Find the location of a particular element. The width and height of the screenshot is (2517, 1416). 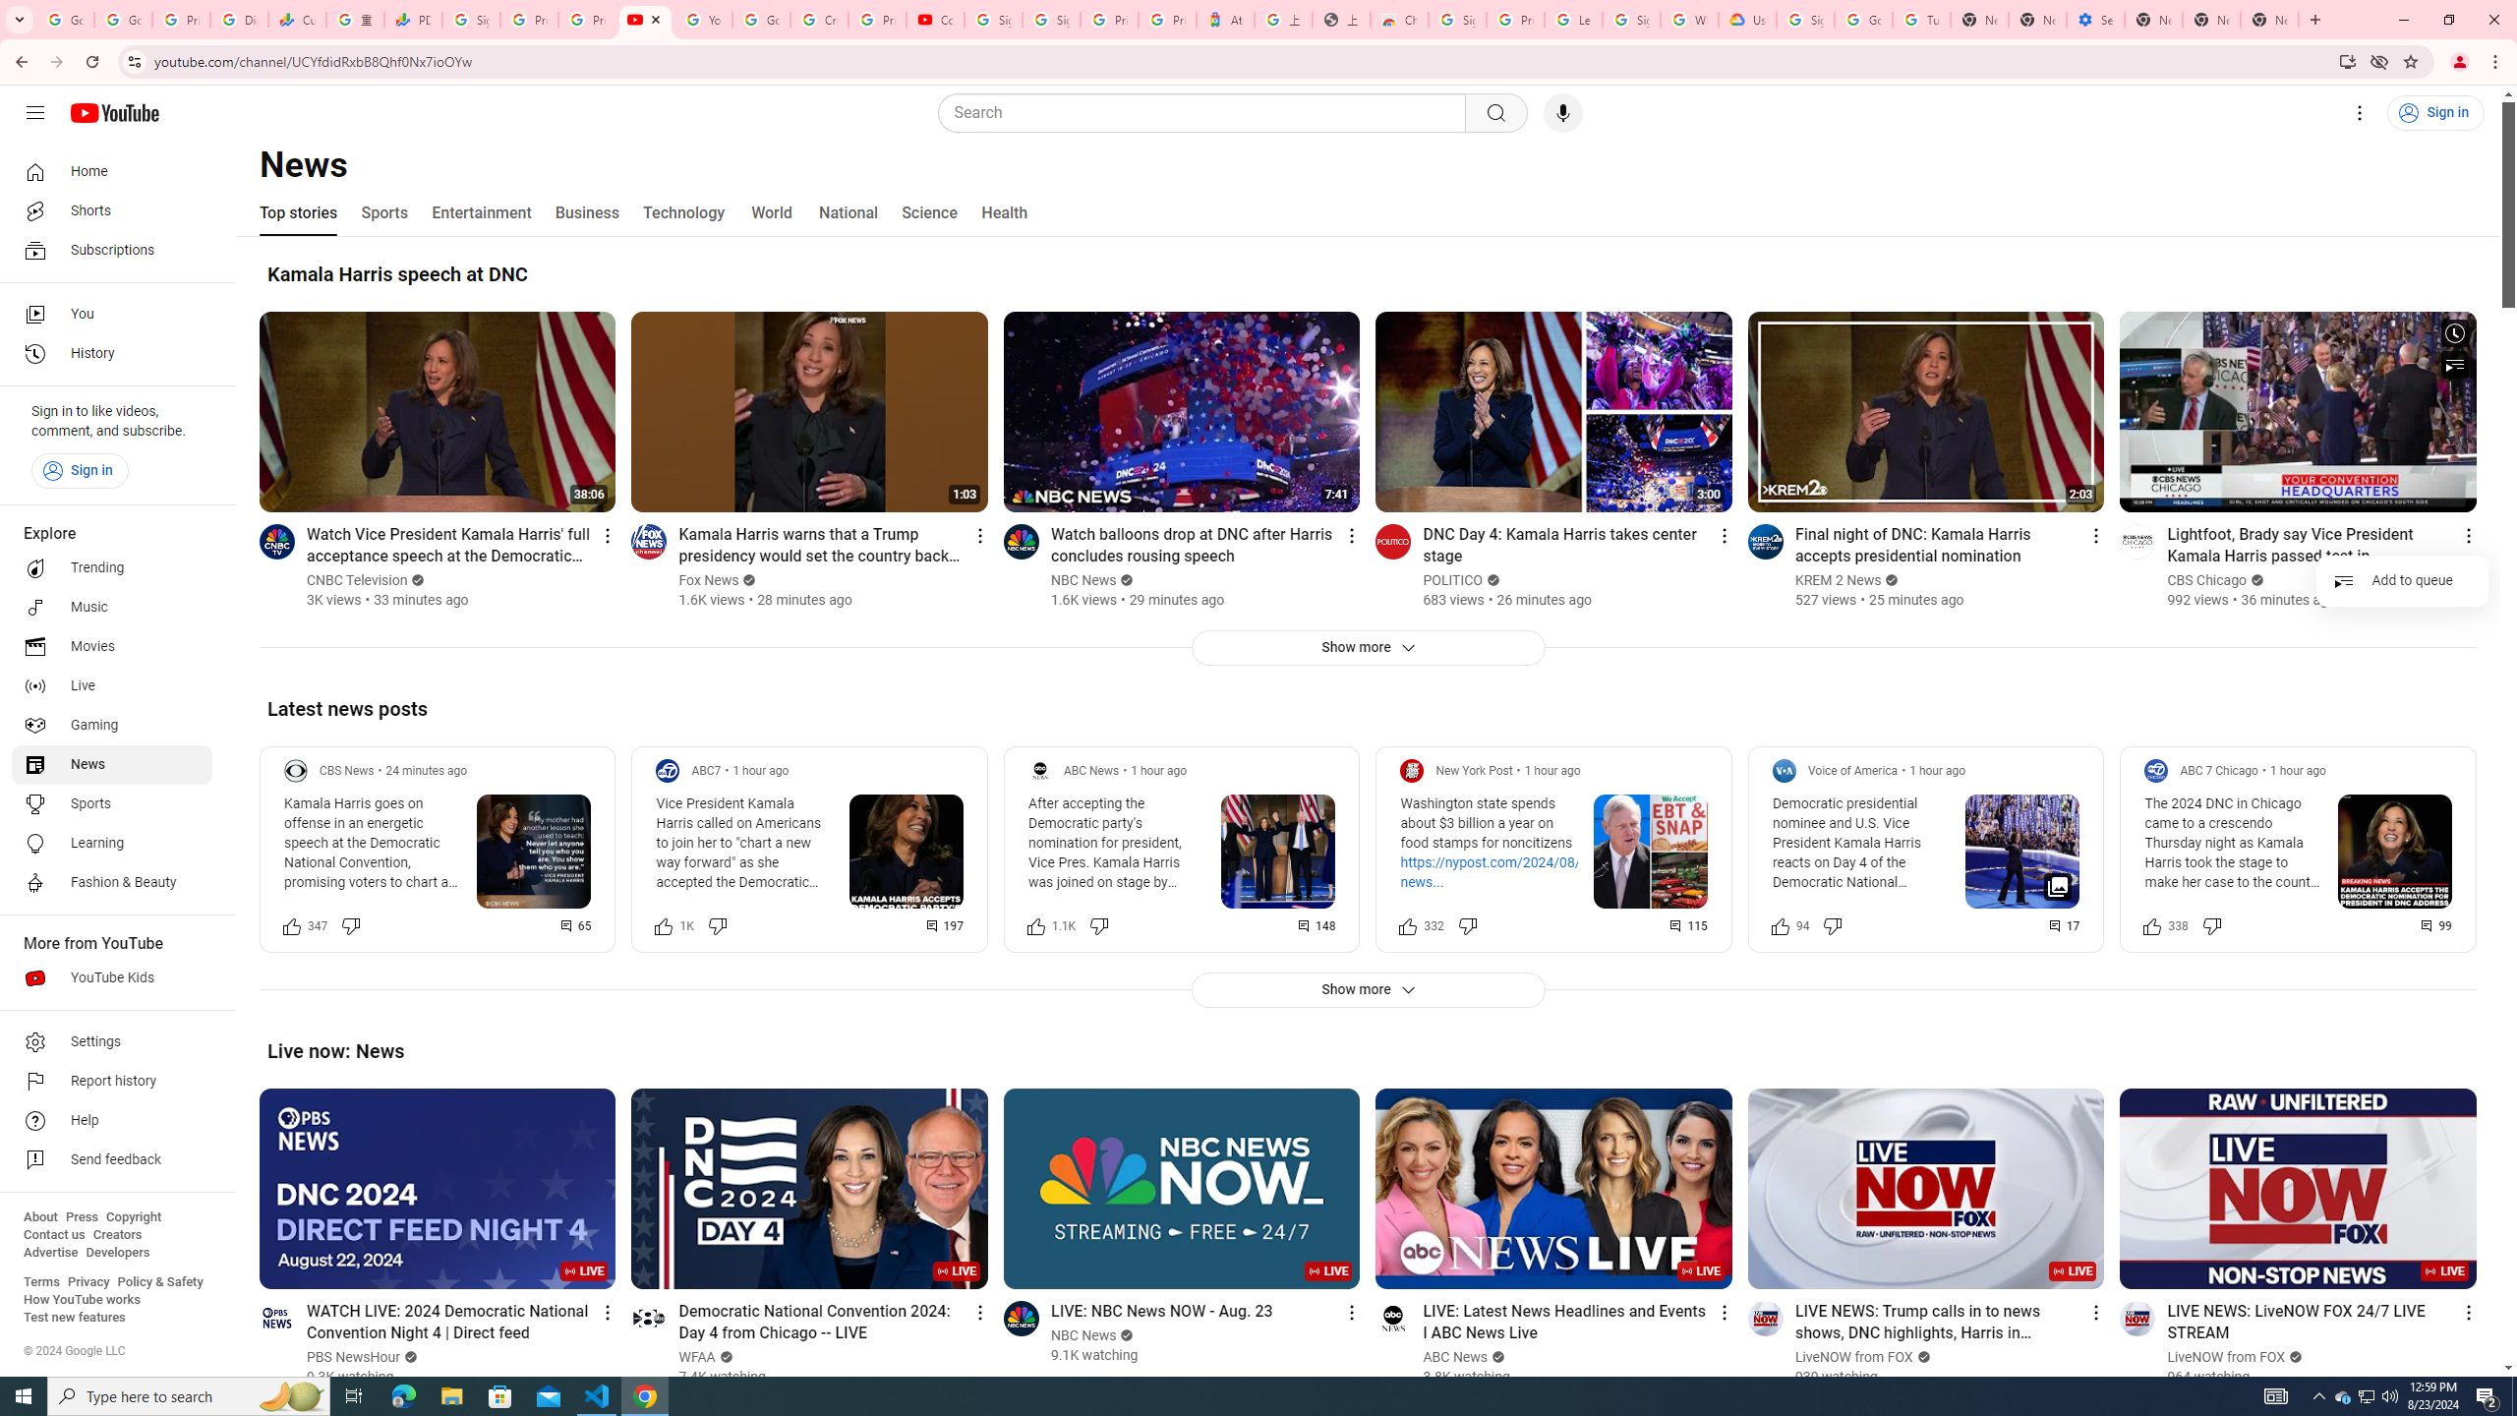

History is located at coordinates (112, 354).